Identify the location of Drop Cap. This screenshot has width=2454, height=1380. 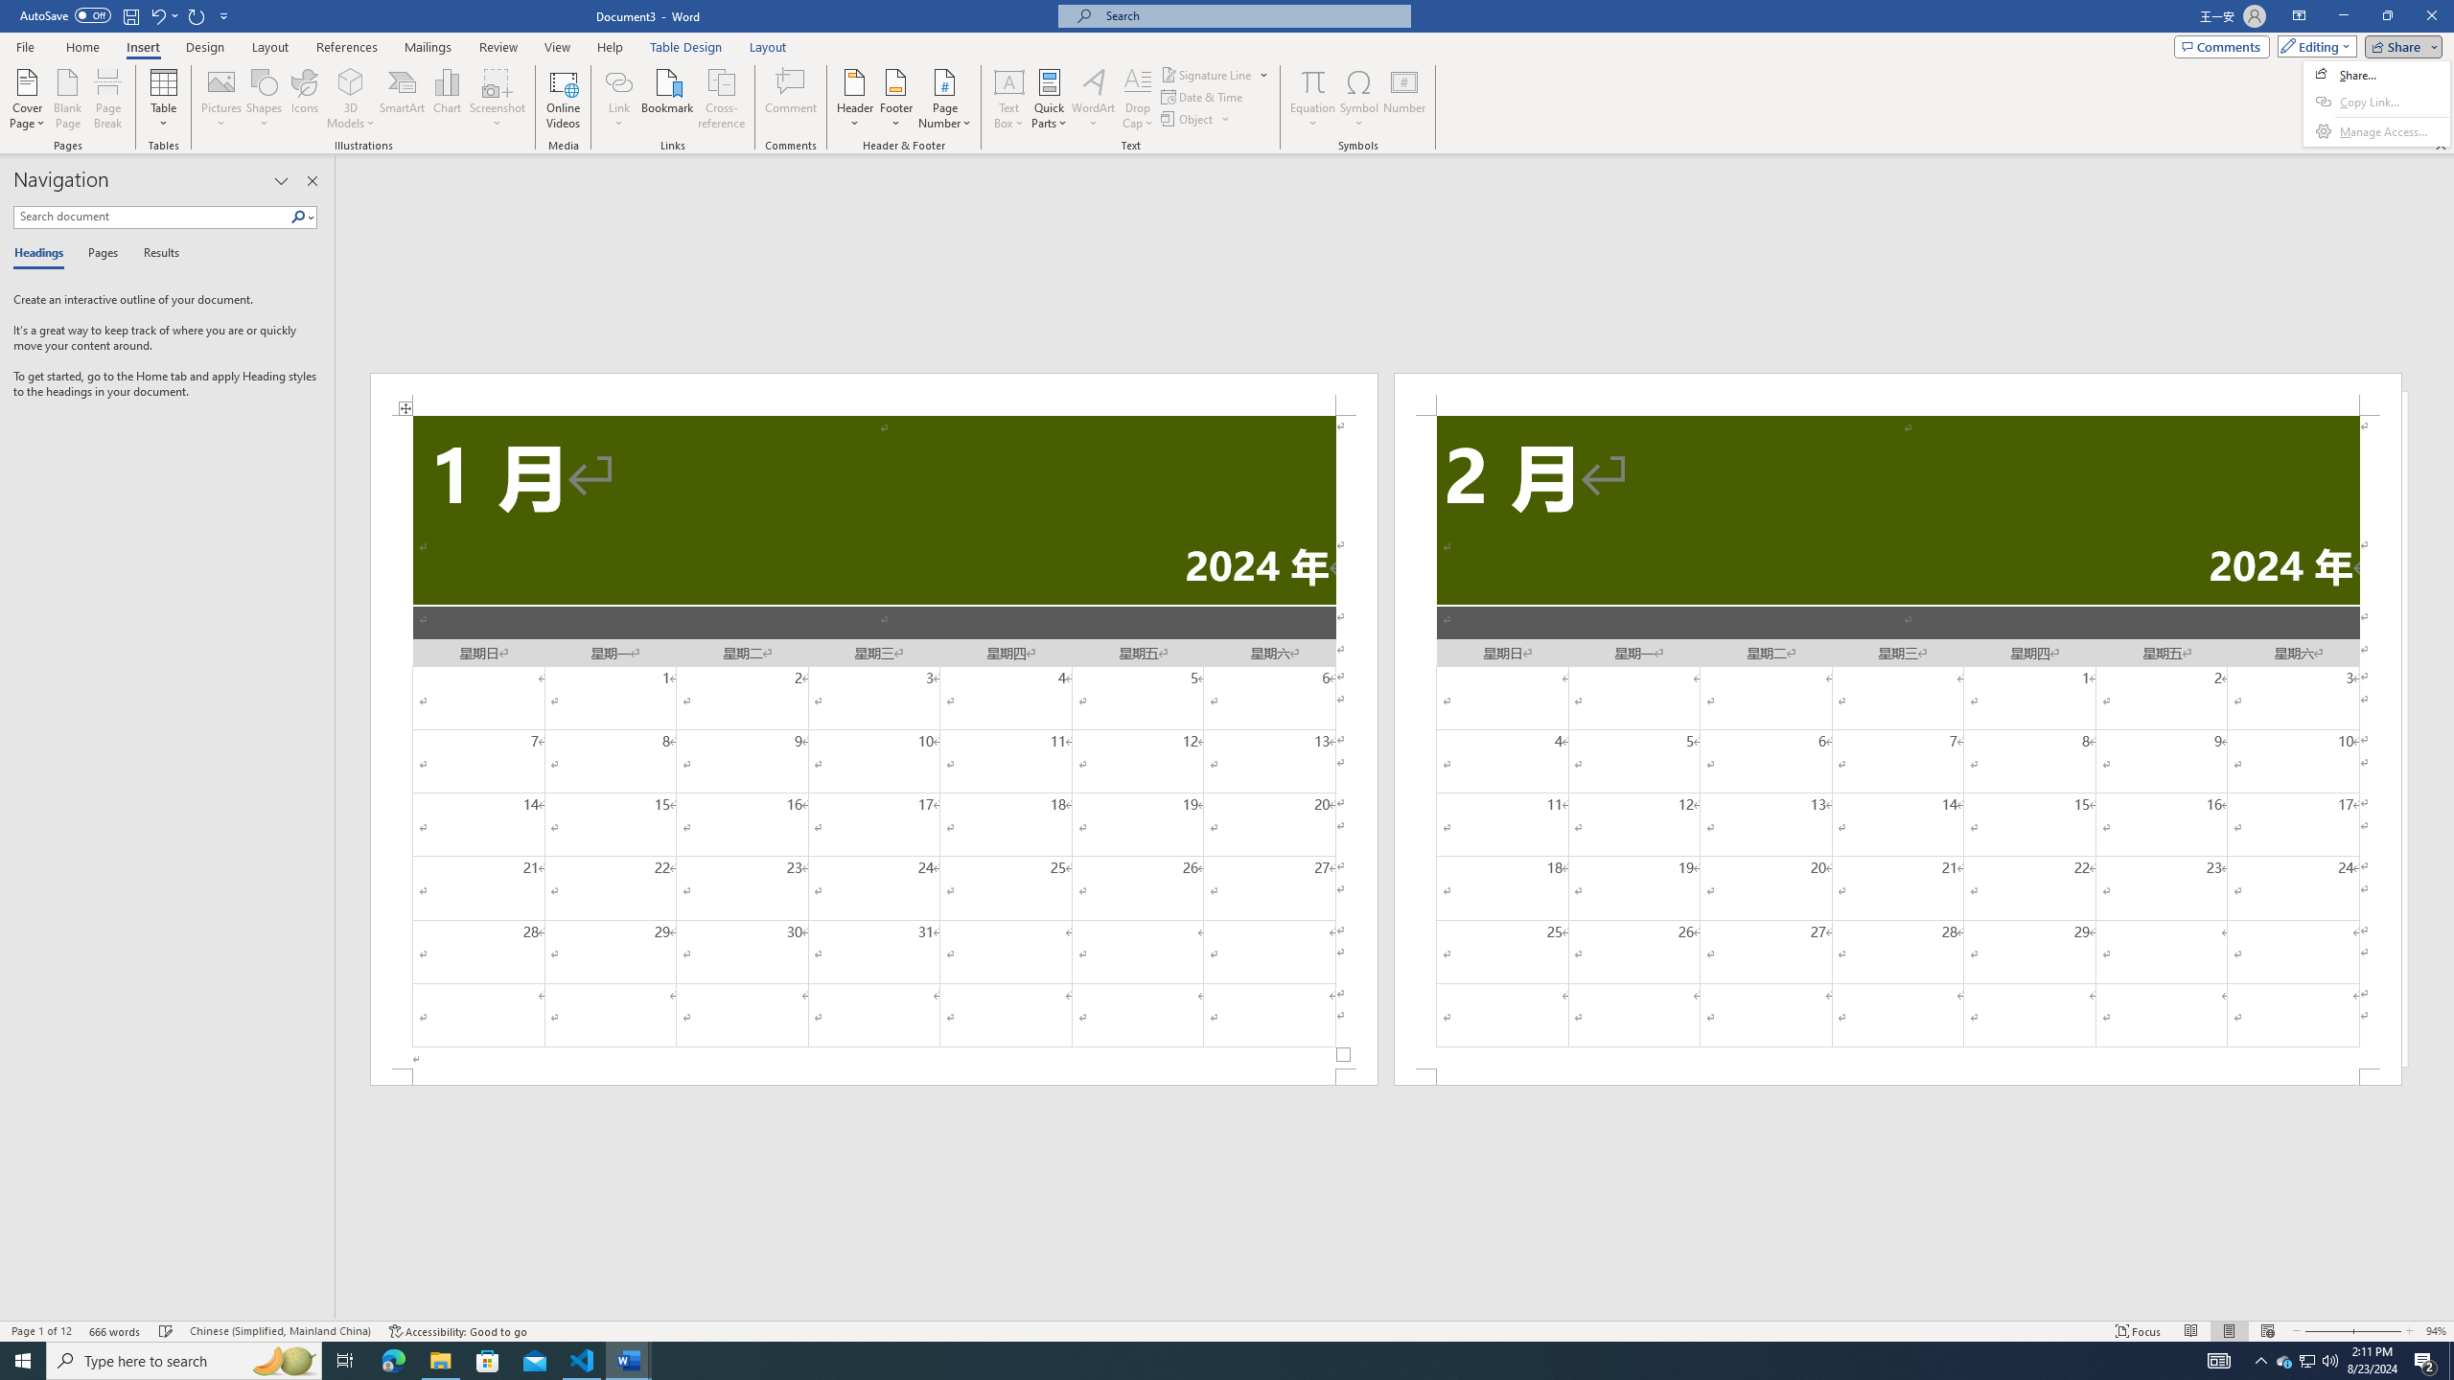
(1137, 99).